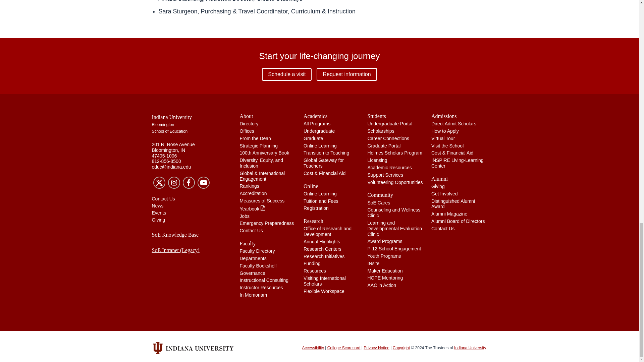  I want to click on About, so click(268, 116).